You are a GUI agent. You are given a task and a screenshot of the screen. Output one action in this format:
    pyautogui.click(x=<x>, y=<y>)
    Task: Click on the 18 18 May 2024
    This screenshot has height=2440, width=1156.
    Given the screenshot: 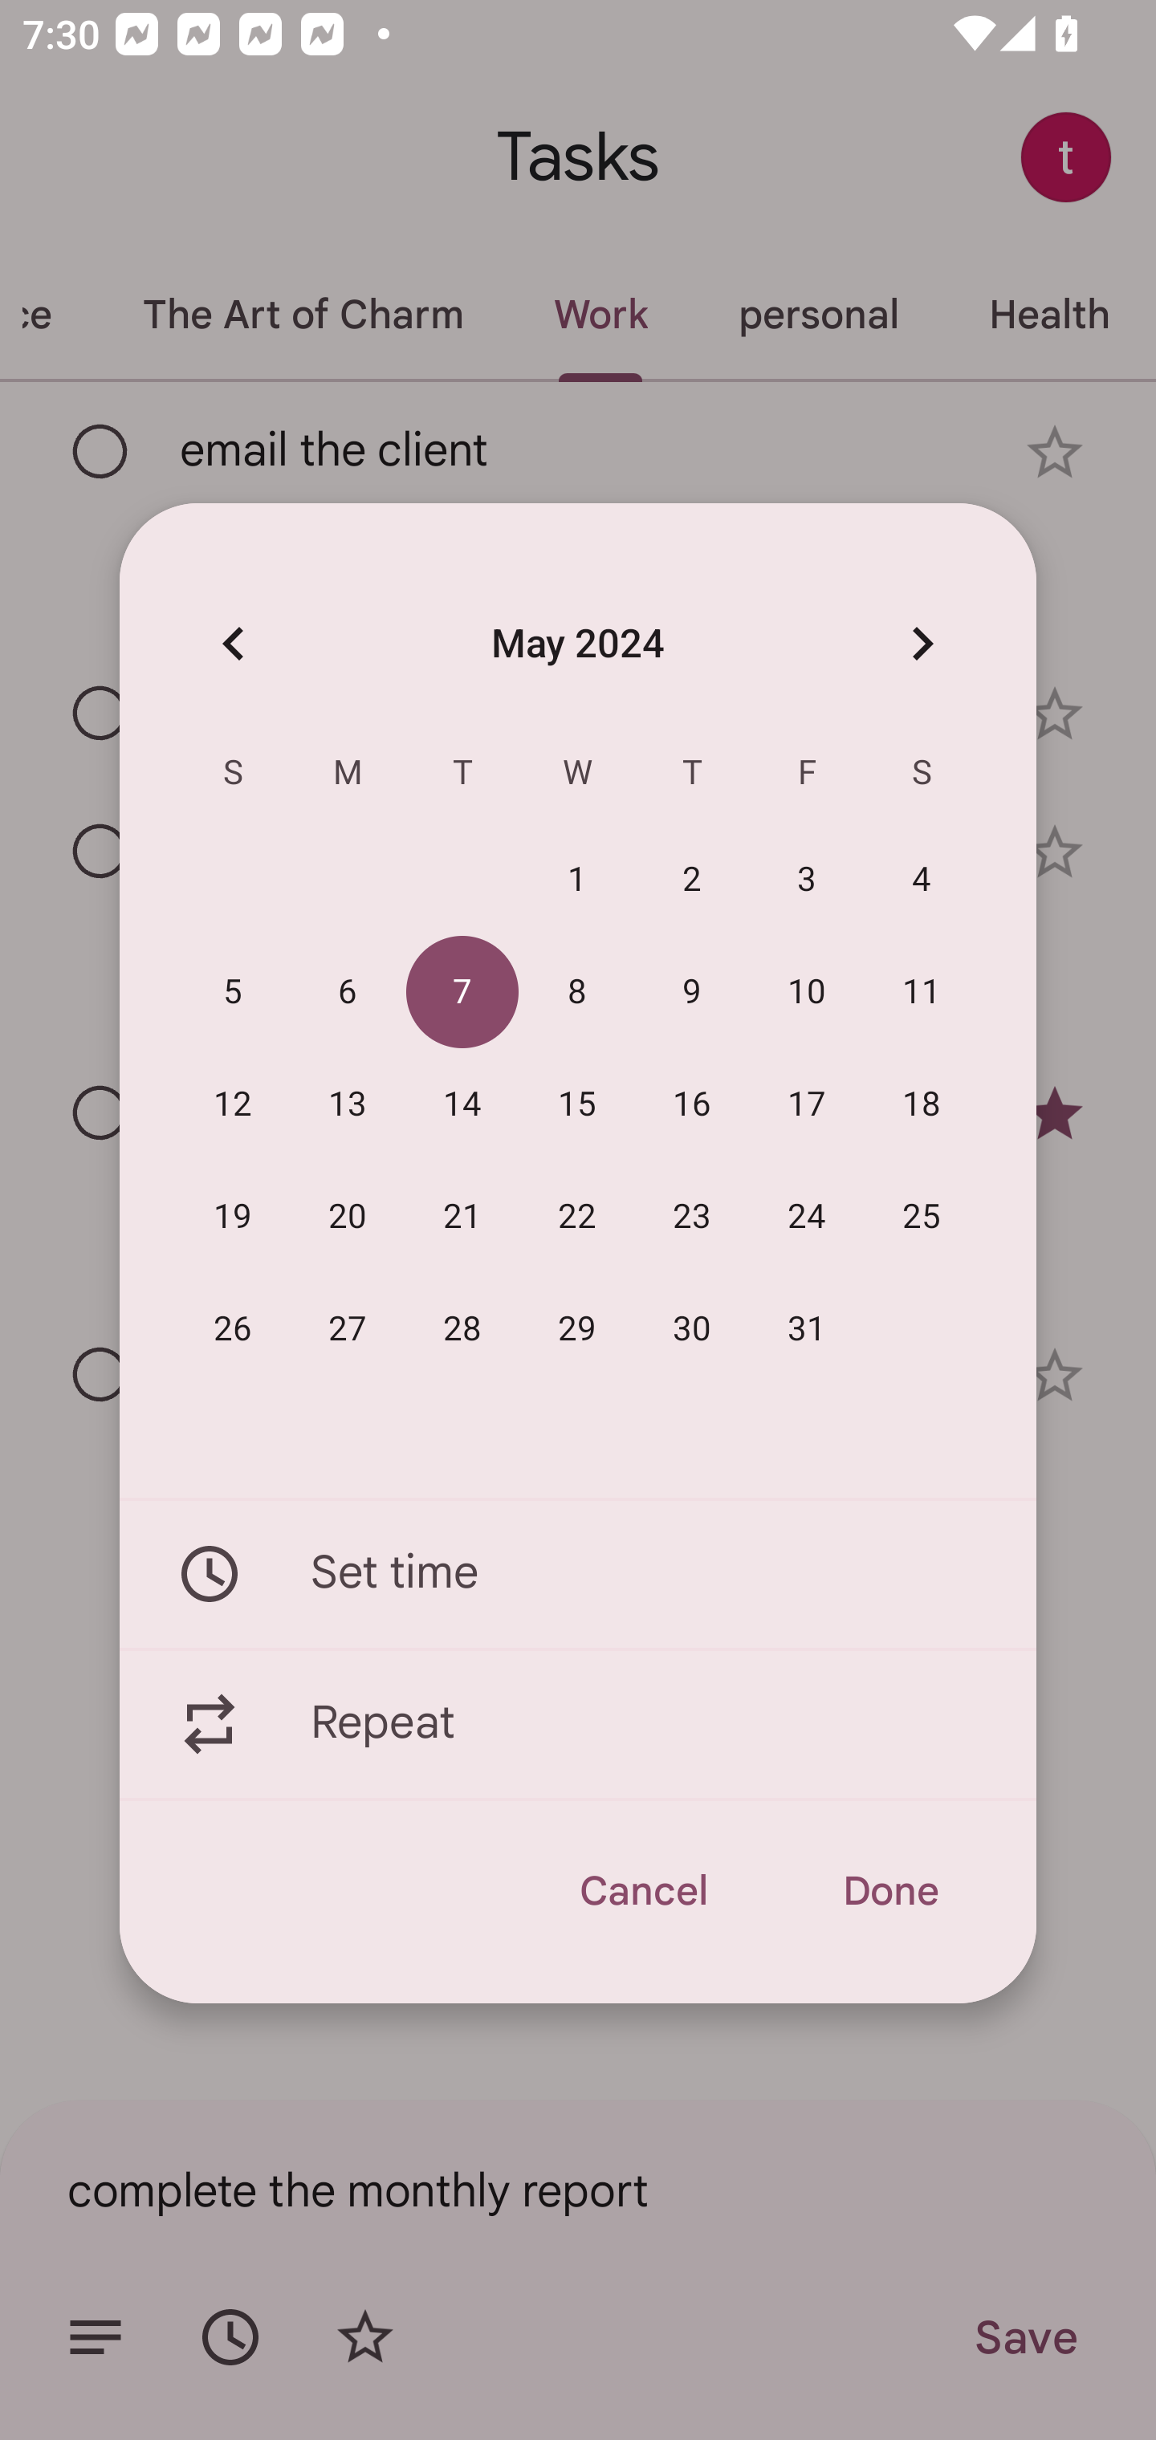 What is the action you would take?
    pyautogui.click(x=922, y=1105)
    